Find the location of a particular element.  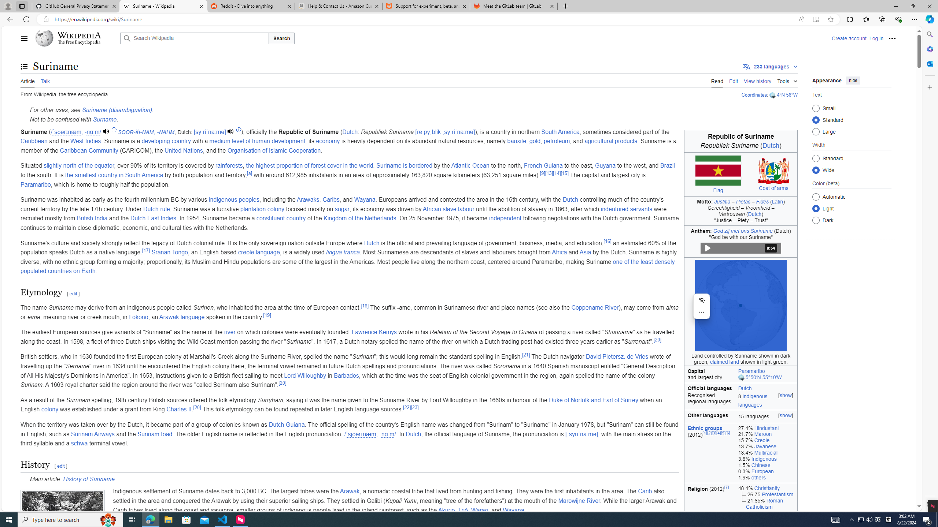

[3] is located at coordinates (714, 433).